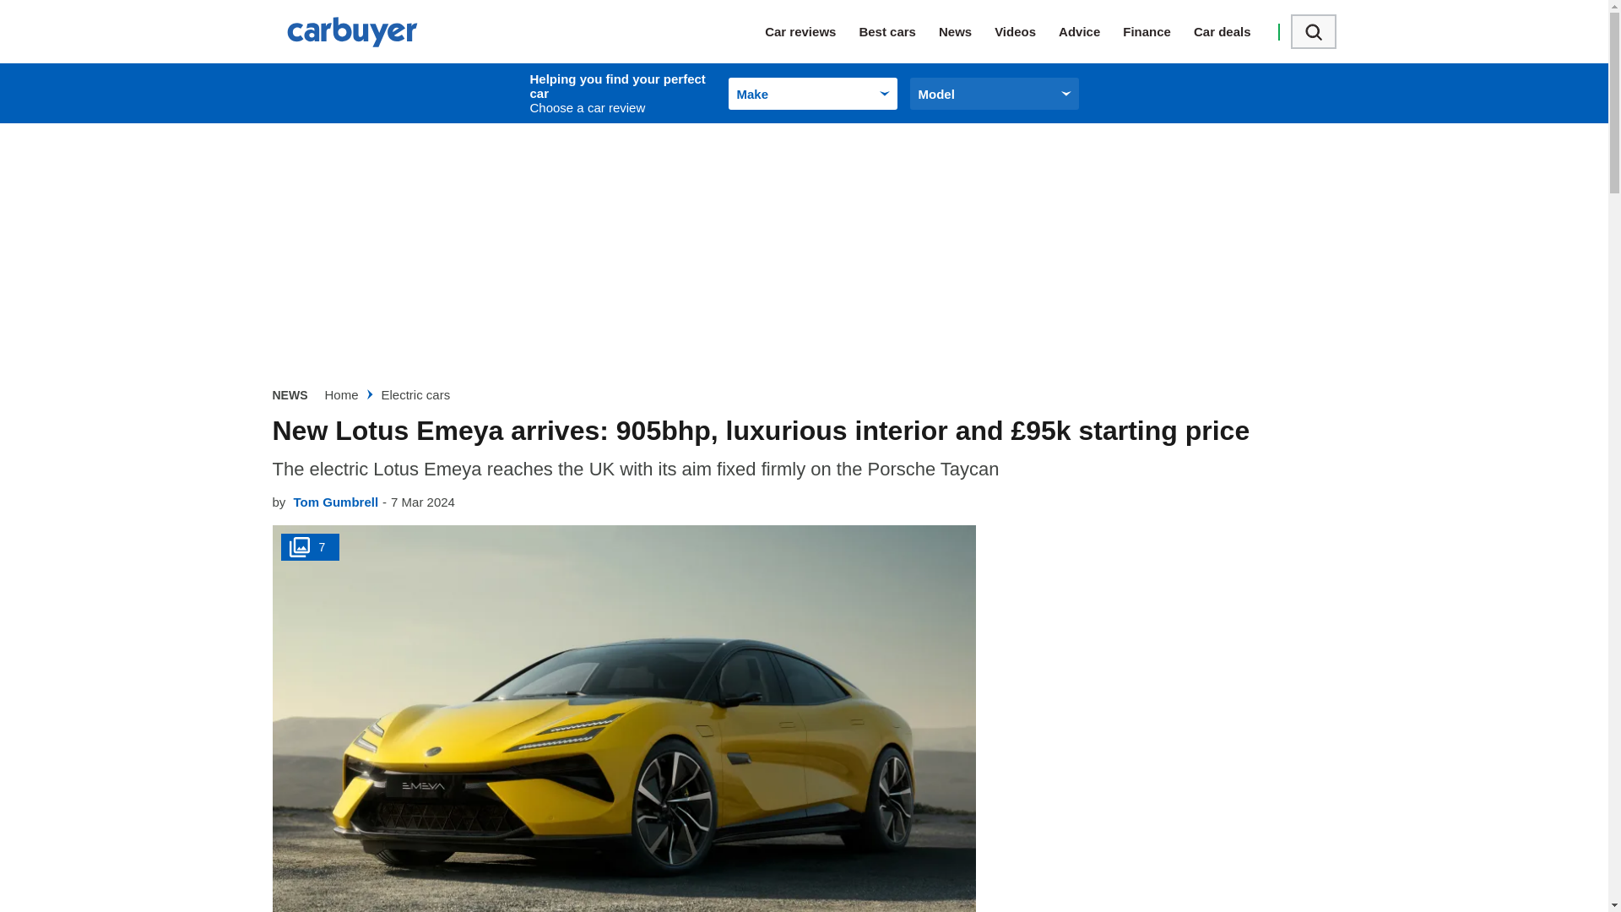 This screenshot has width=1621, height=912. I want to click on Search, so click(1313, 32).